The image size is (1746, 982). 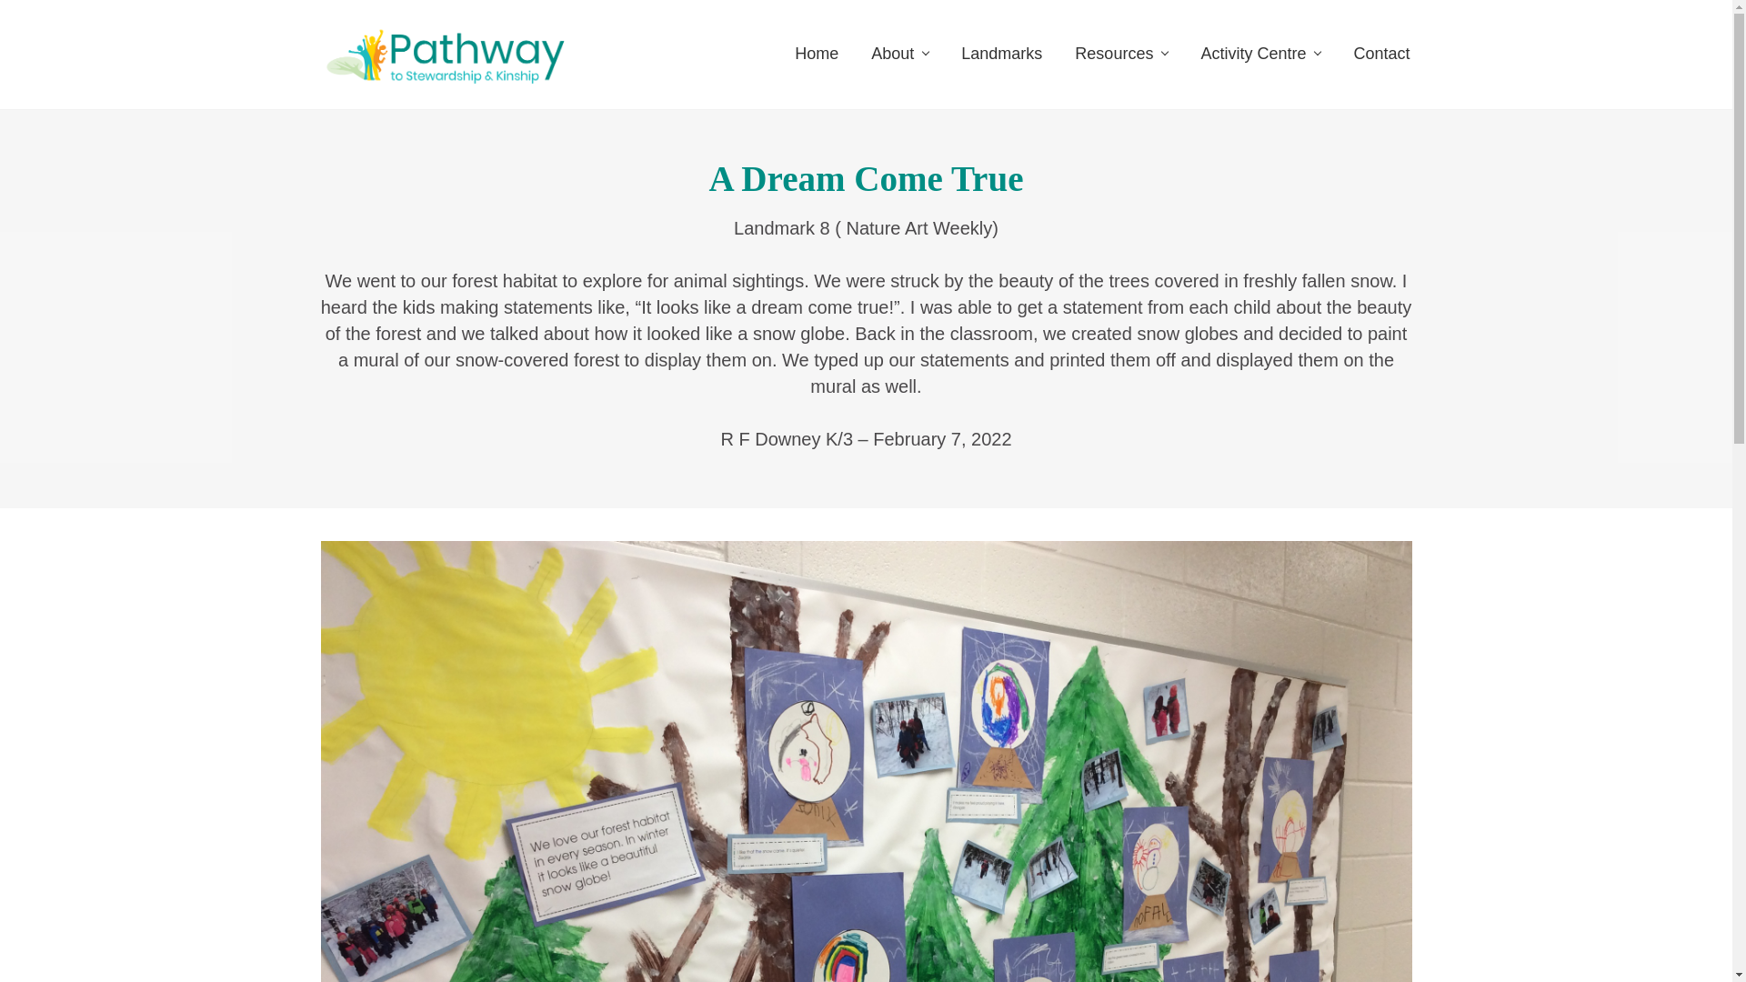 What do you see at coordinates (817, 53) in the screenshot?
I see `Home` at bounding box center [817, 53].